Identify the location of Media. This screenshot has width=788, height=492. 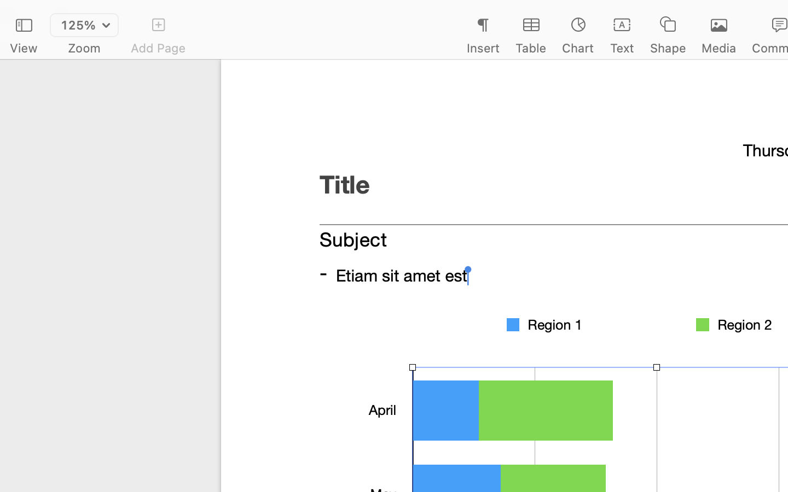
(719, 48).